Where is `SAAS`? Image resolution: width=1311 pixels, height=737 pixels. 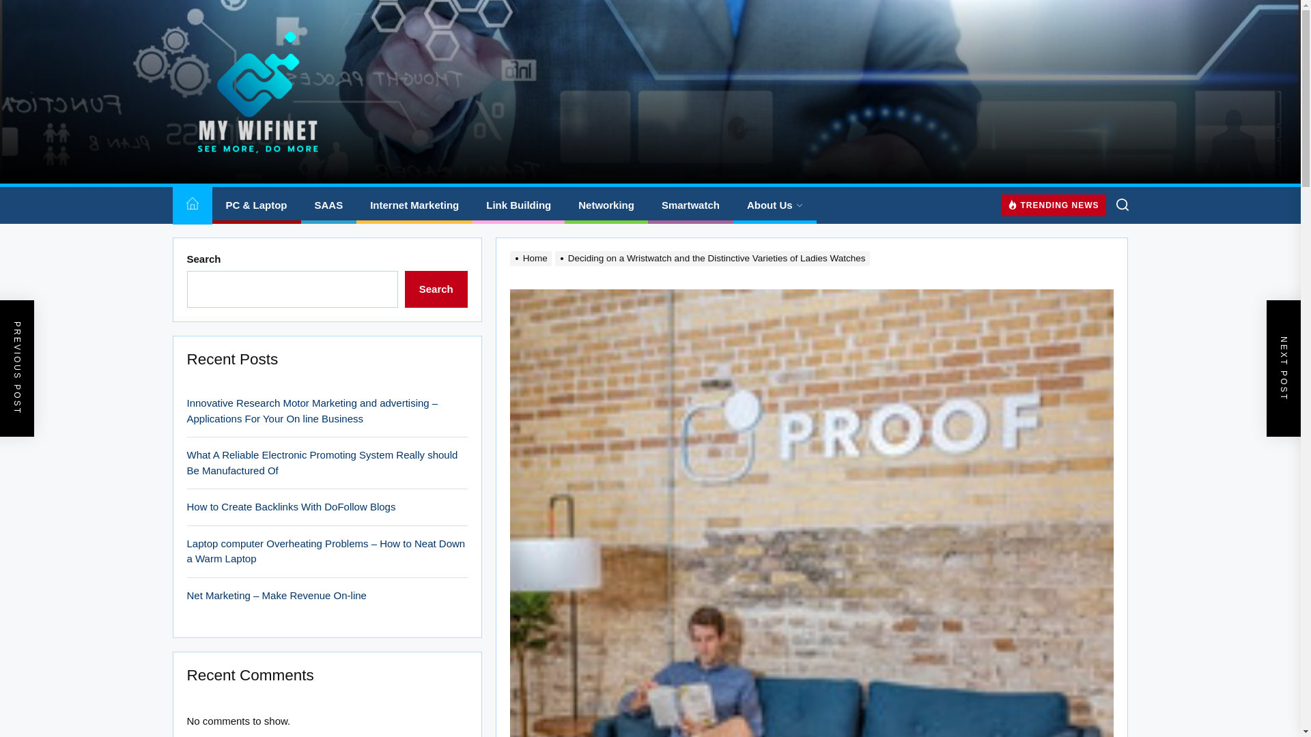
SAAS is located at coordinates (328, 206).